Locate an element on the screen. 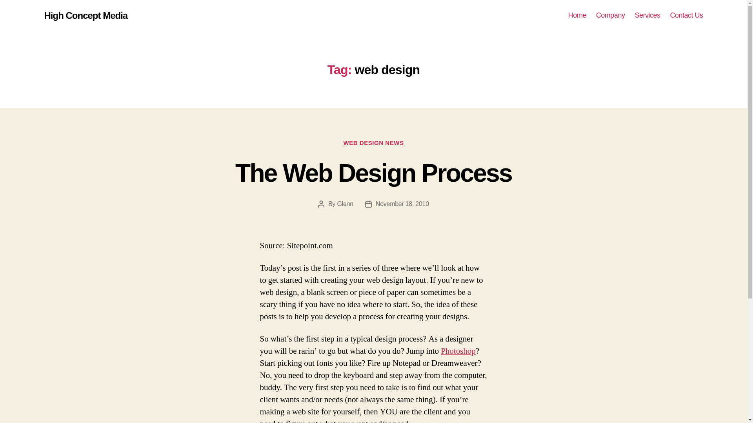 Image resolution: width=753 pixels, height=423 pixels. Glenn is located at coordinates (345, 204).